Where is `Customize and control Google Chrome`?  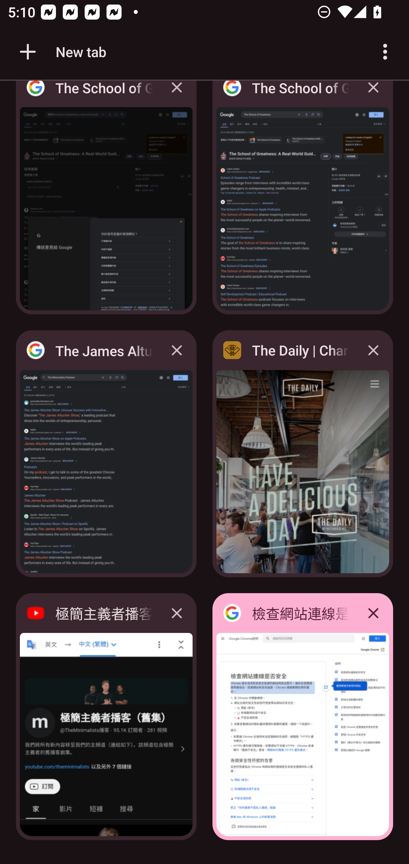
Customize and control Google Chrome is located at coordinates (385, 52).